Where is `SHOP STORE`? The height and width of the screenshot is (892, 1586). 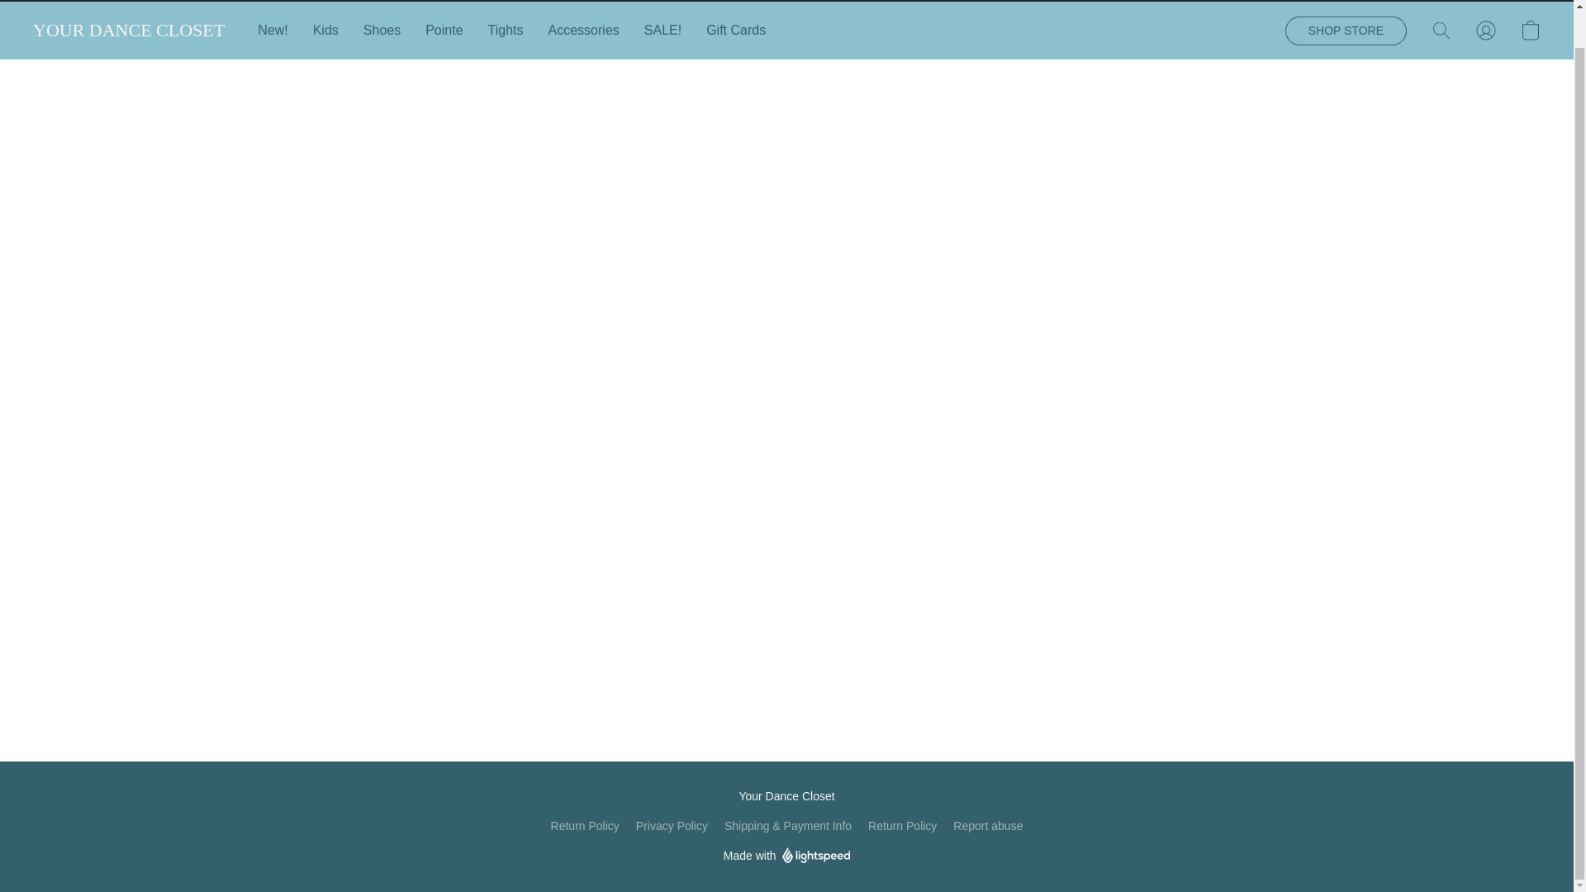 SHOP STORE is located at coordinates (1346, 31).